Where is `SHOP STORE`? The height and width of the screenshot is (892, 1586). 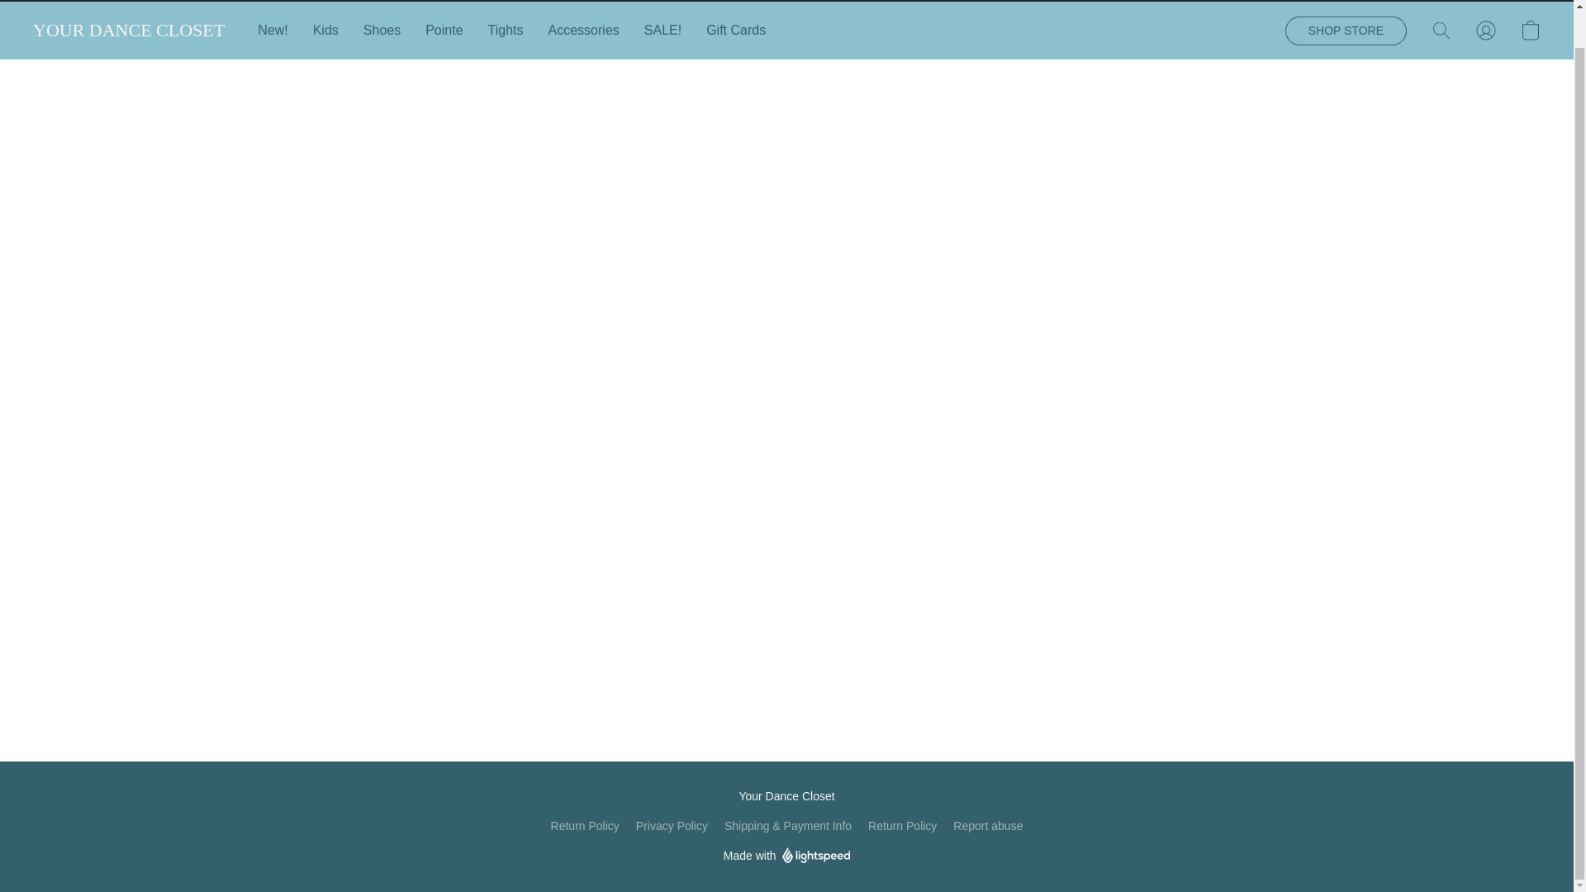 SHOP STORE is located at coordinates (1346, 31).